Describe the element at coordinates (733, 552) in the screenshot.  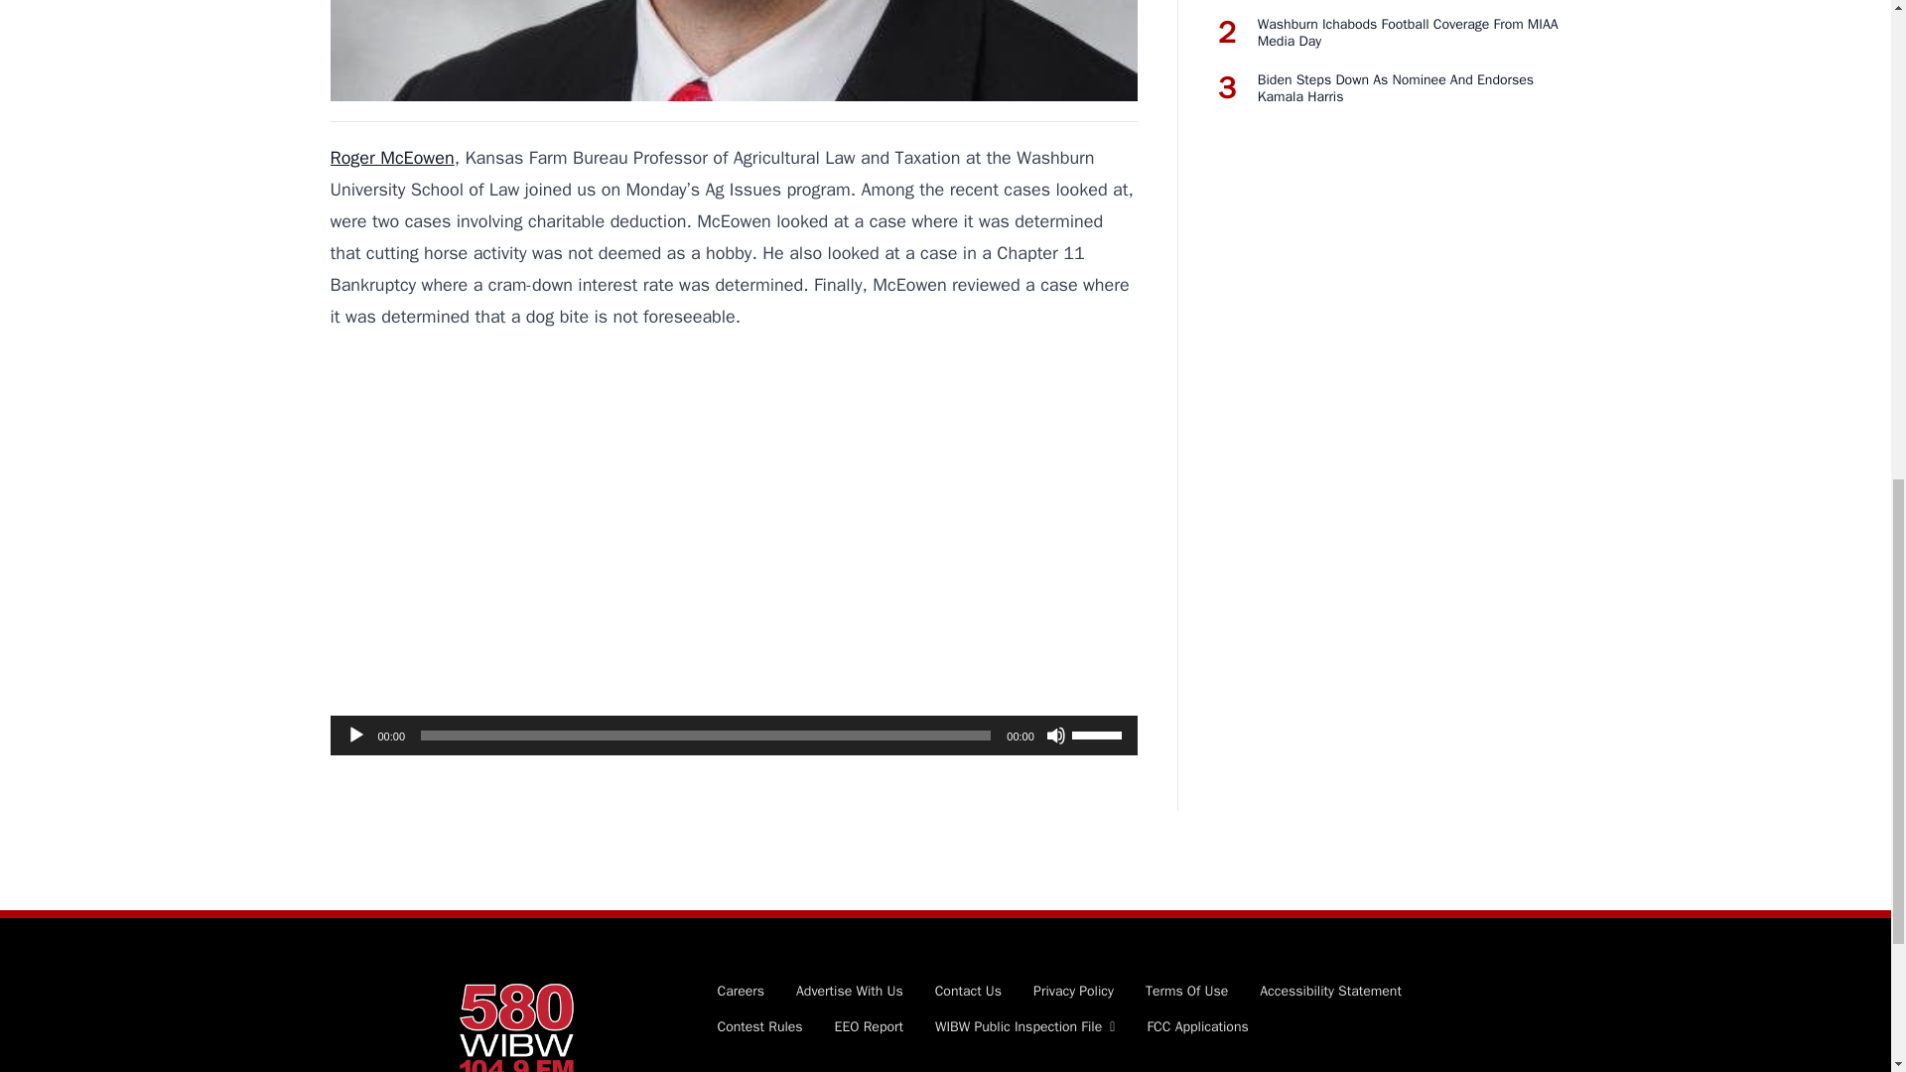
I see `3rd party ad content` at that location.